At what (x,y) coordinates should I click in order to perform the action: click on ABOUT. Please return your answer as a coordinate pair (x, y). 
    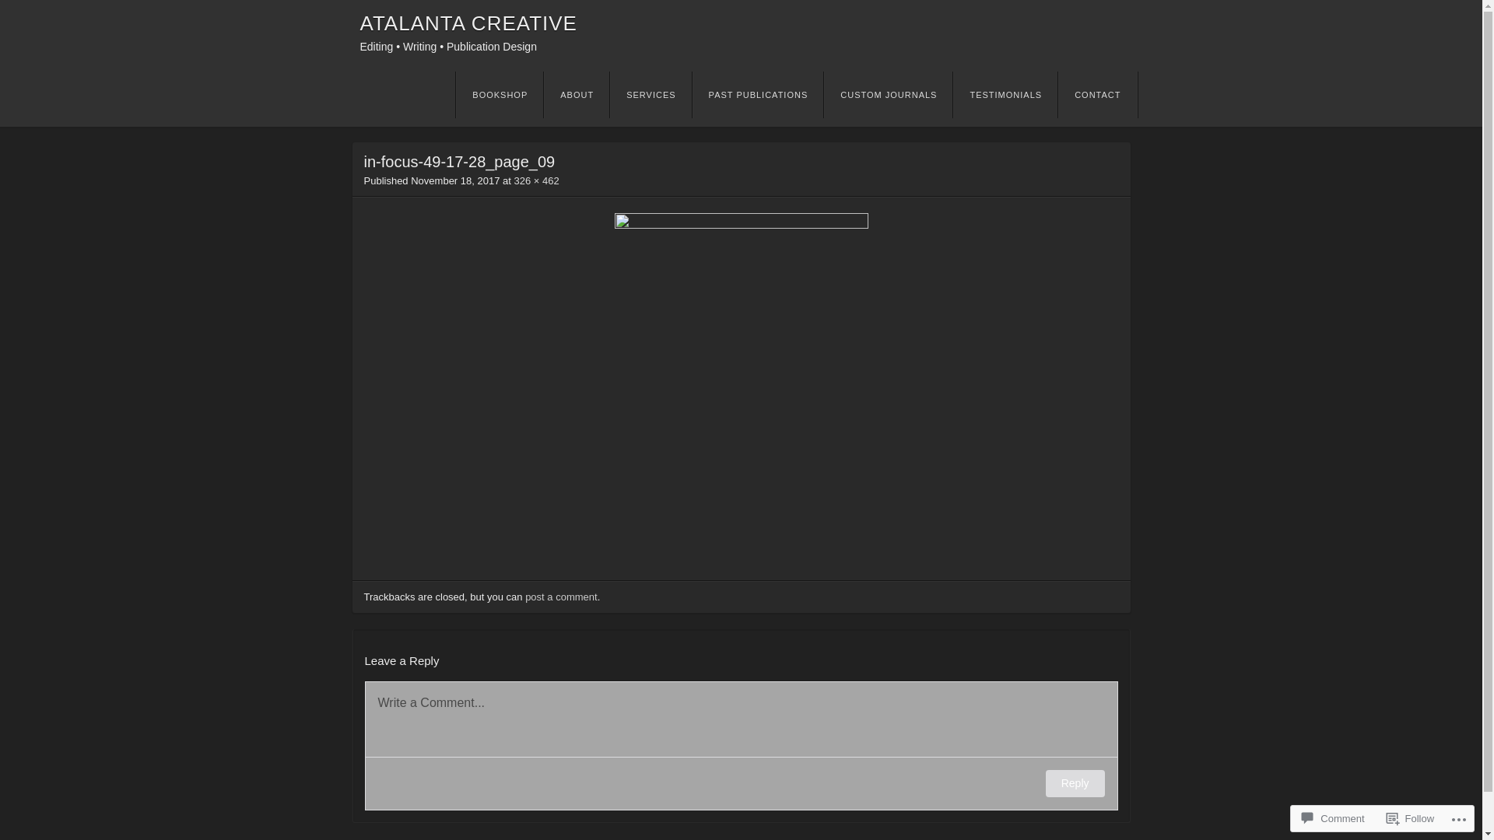
    Looking at the image, I should click on (577, 95).